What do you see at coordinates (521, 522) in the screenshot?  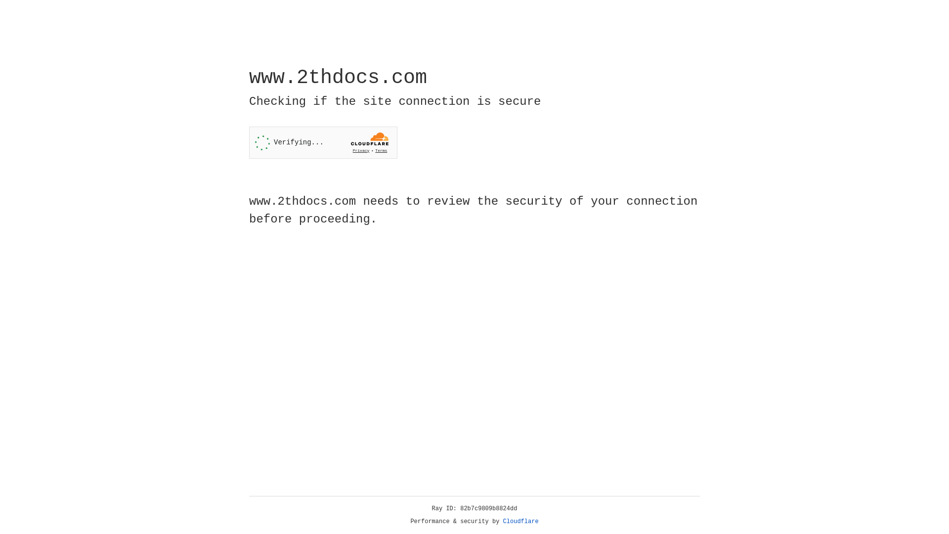 I see `Cloudflare` at bounding box center [521, 522].